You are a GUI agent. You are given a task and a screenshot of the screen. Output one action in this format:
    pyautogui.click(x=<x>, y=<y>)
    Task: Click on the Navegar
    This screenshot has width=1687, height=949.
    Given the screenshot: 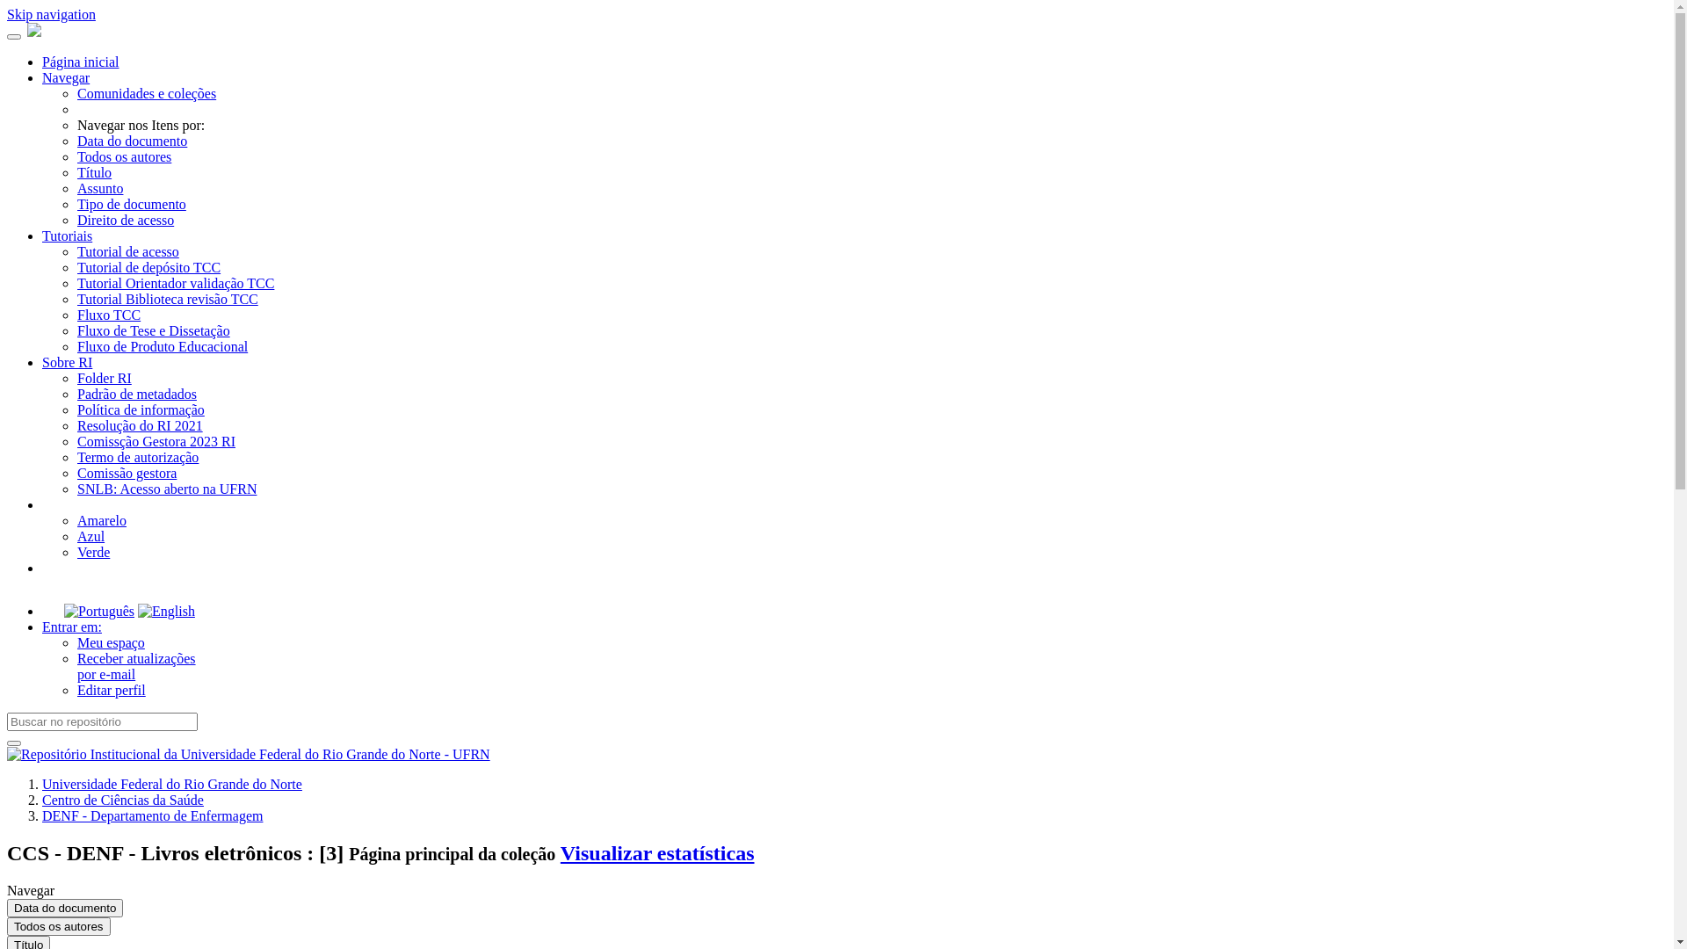 What is the action you would take?
    pyautogui.click(x=66, y=77)
    